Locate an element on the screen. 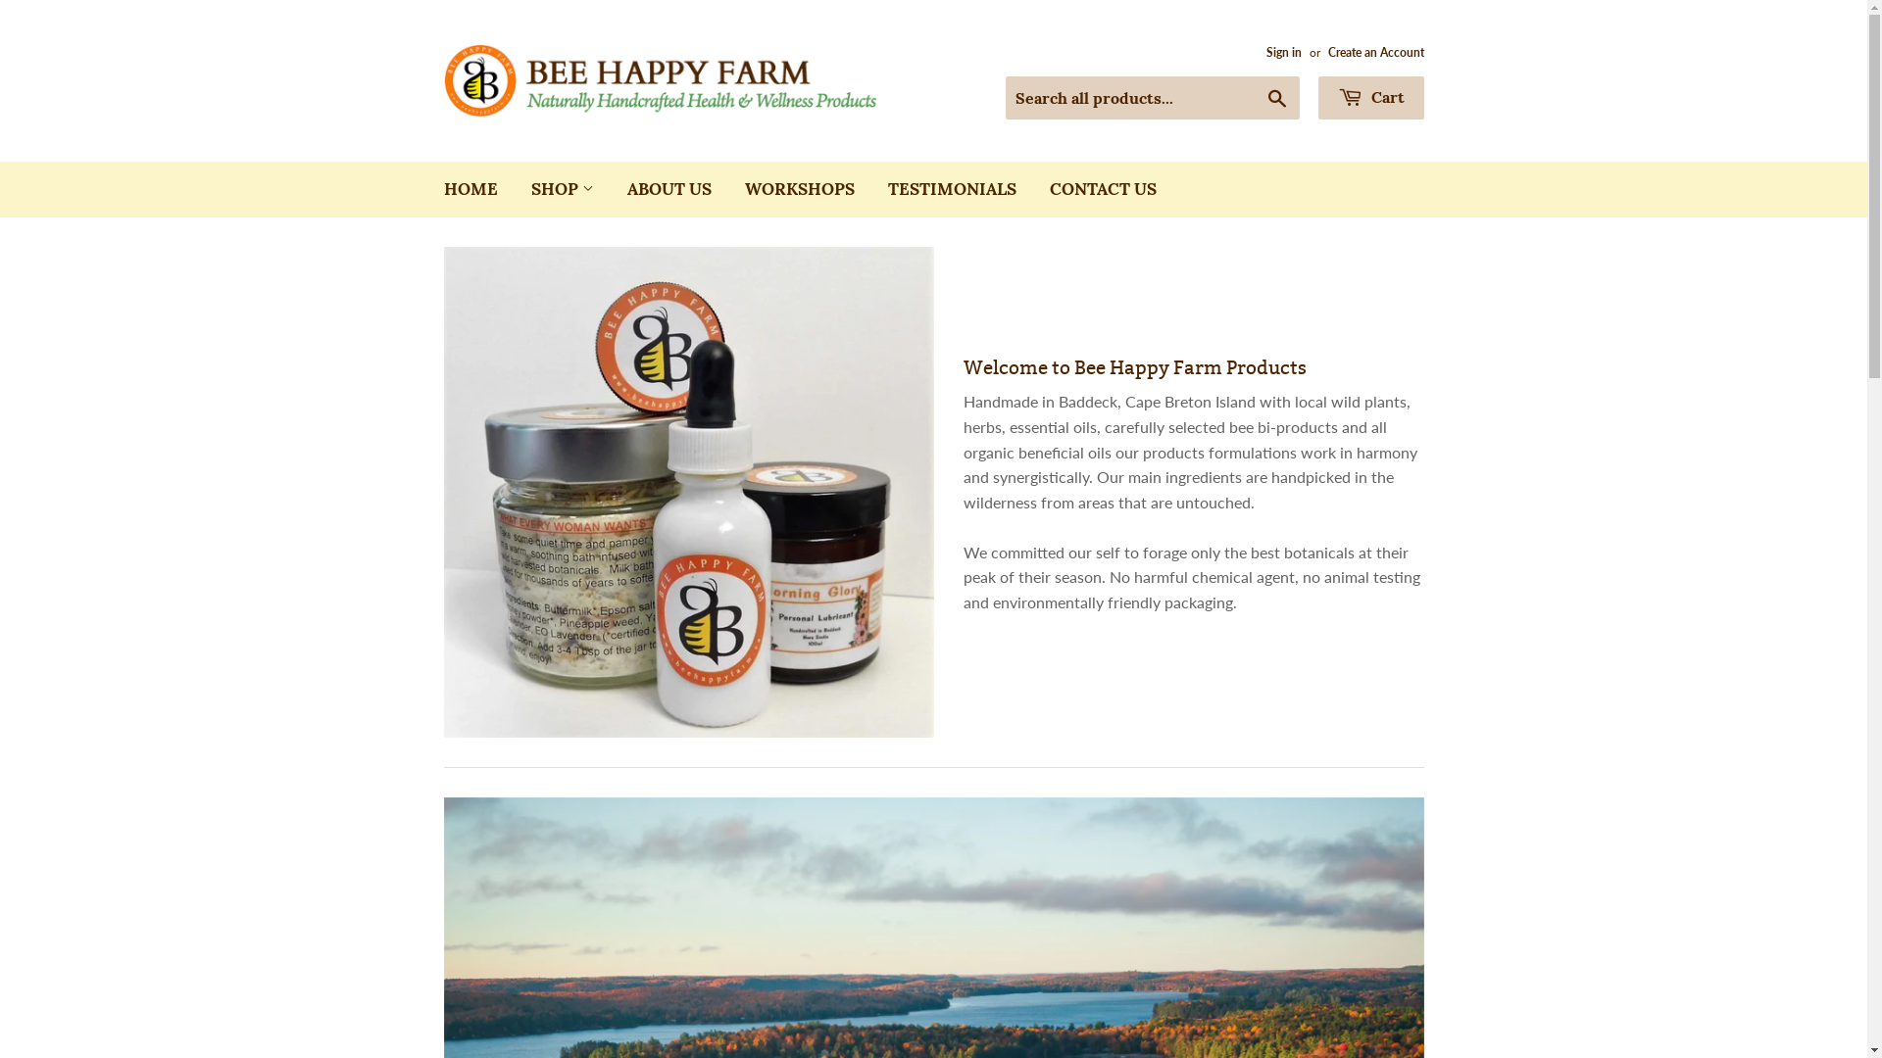 This screenshot has width=1882, height=1058. Search is located at coordinates (1276, 99).